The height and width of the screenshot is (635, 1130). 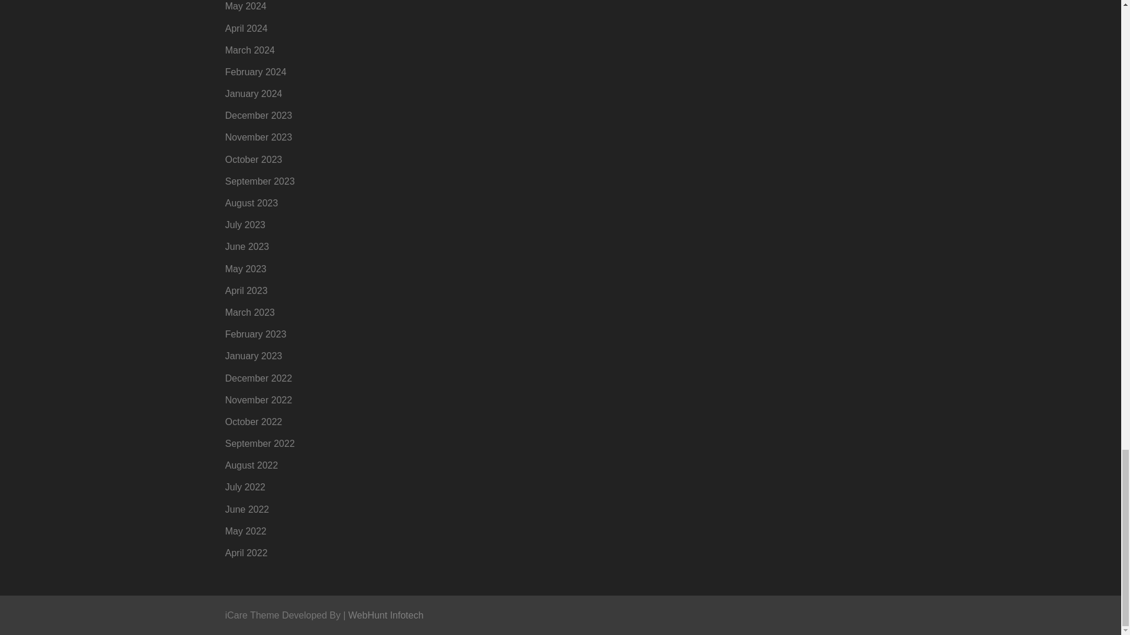 I want to click on December 2023, so click(x=258, y=115).